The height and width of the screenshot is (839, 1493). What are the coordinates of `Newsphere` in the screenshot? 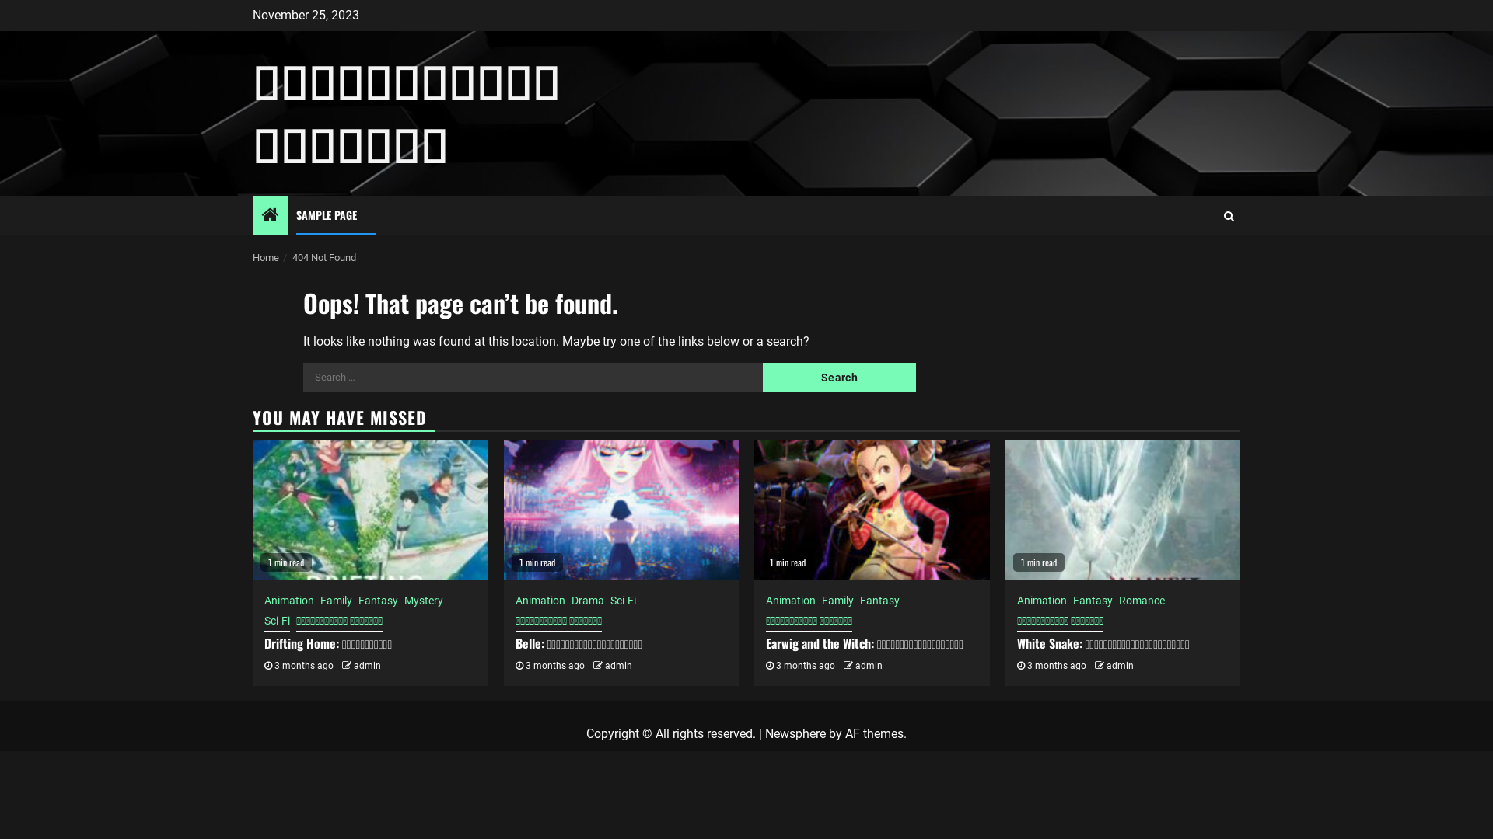 It's located at (795, 733).